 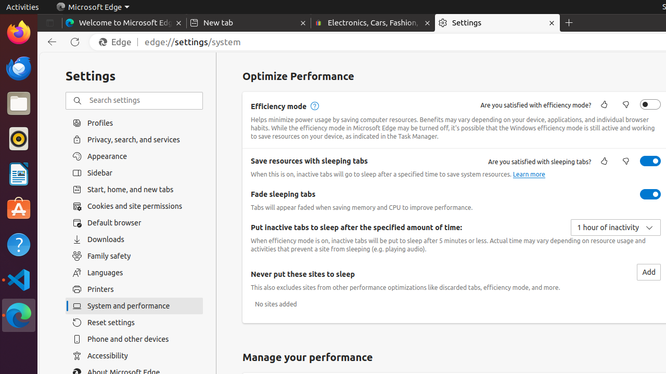 What do you see at coordinates (650, 194) in the screenshot?
I see `Fade sleeping tabs` at bounding box center [650, 194].